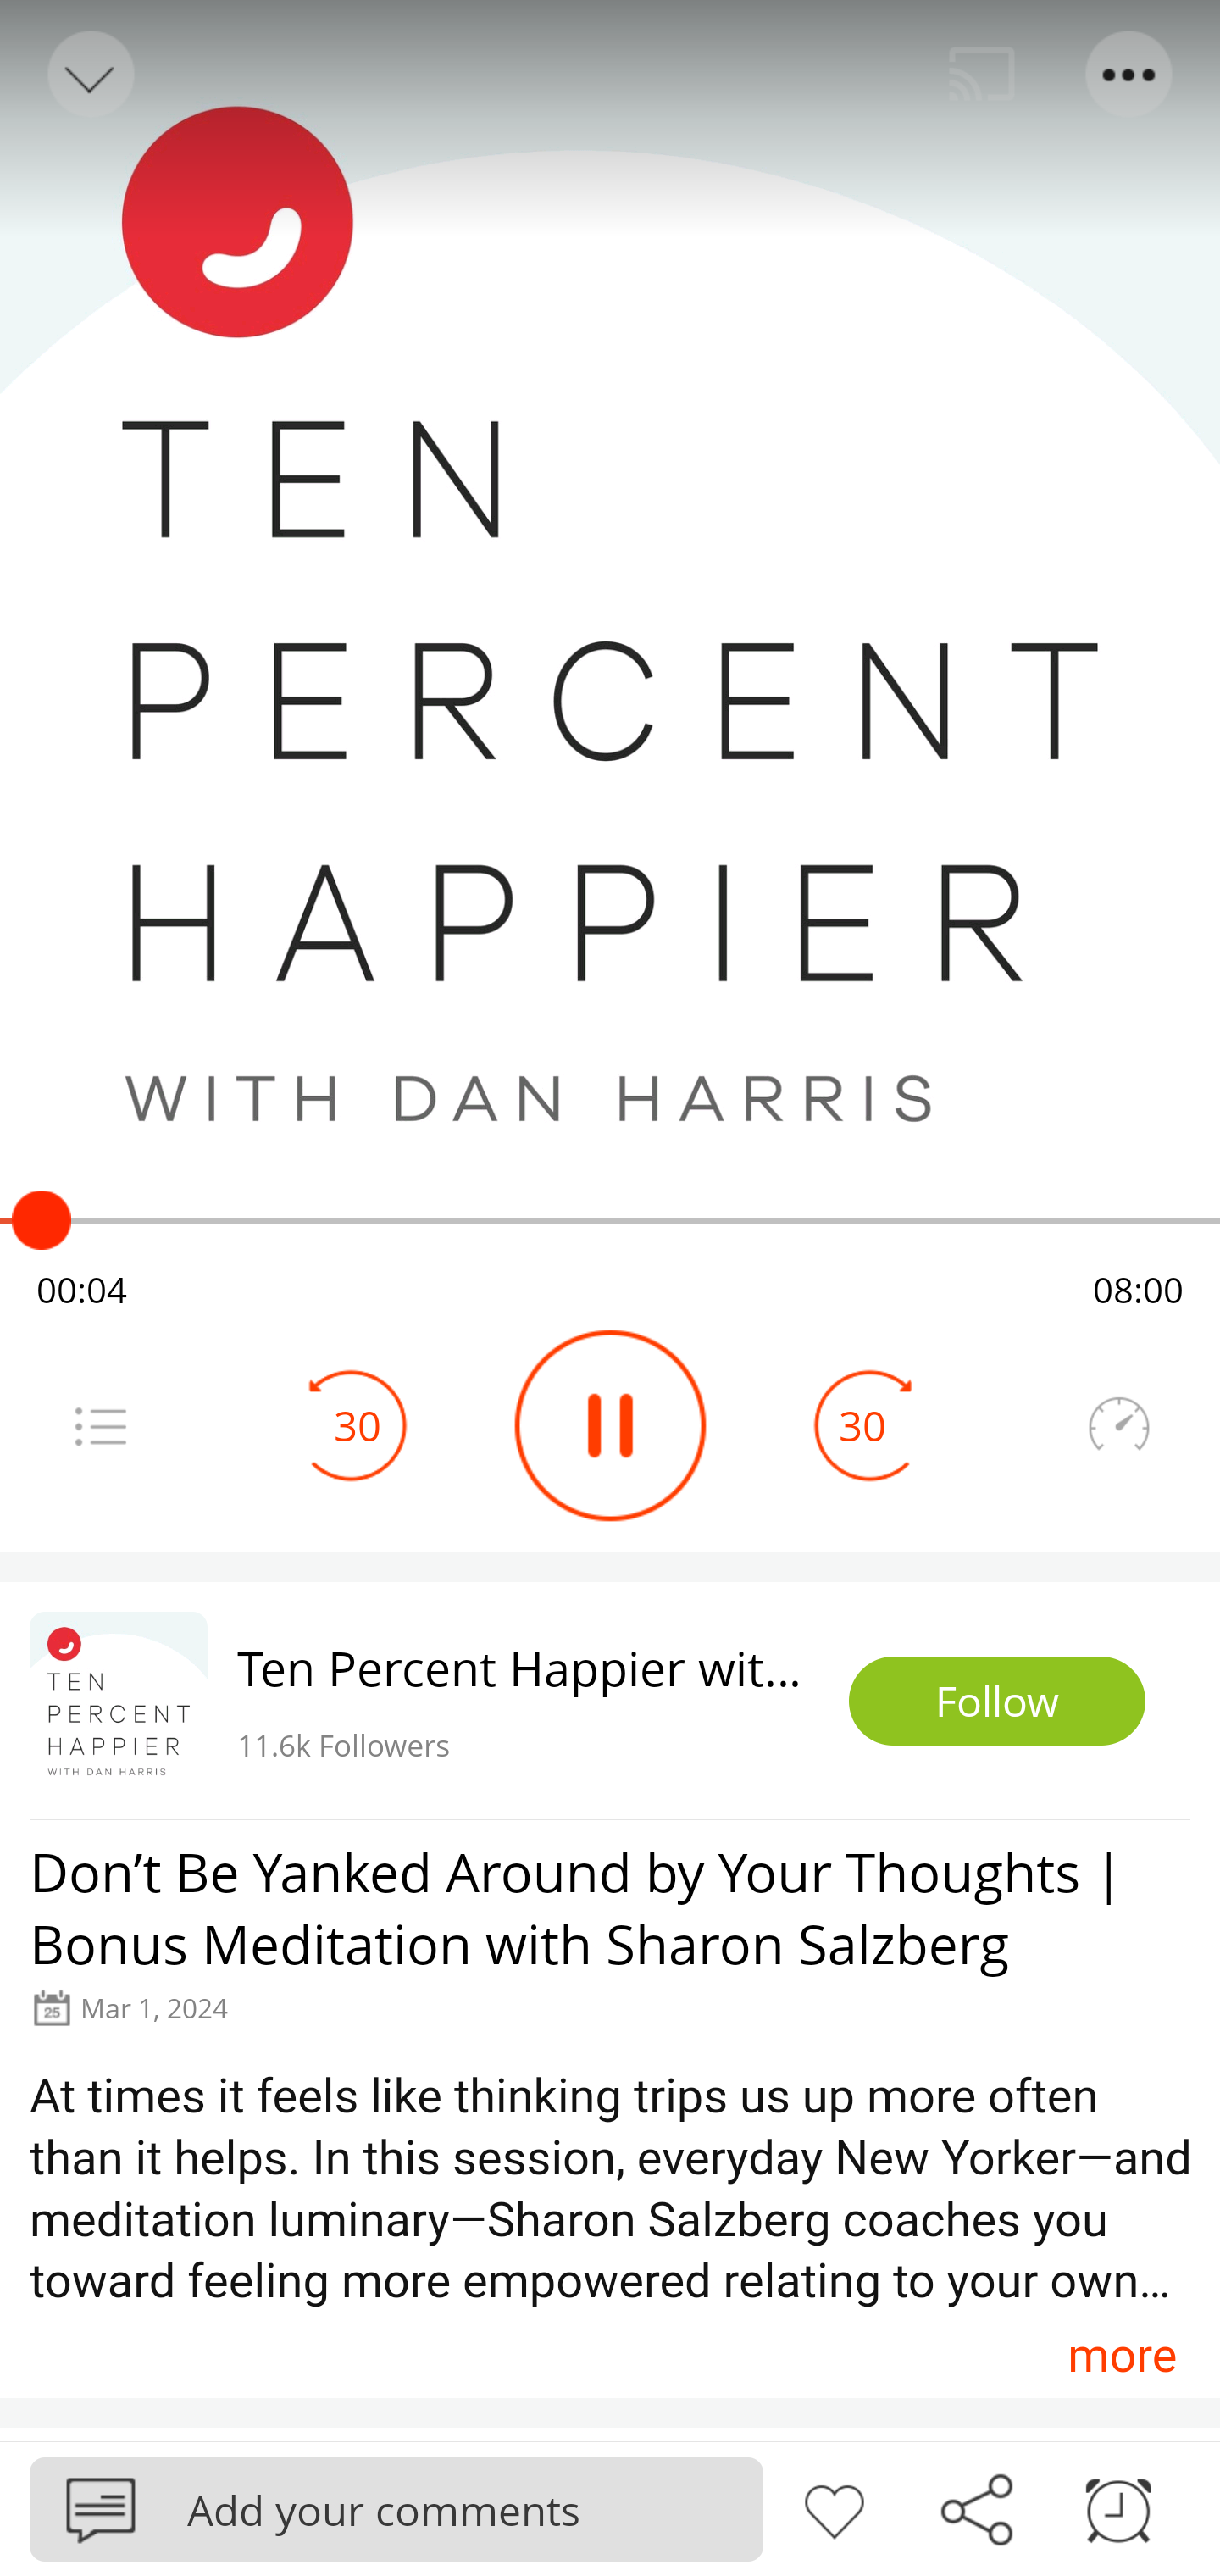  Describe the element at coordinates (396, 2508) in the screenshot. I see `Podbean Add your comments` at that location.